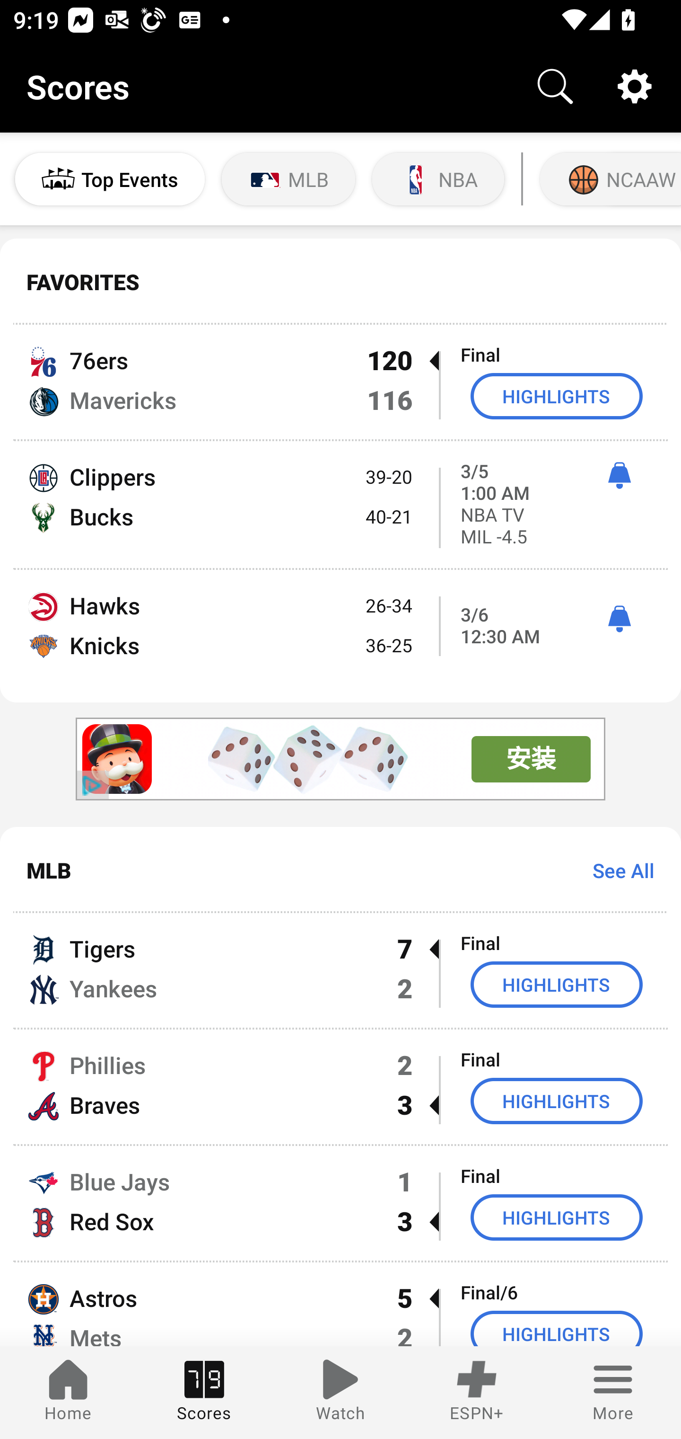 Image resolution: width=681 pixels, height=1439 pixels. Describe the element at coordinates (619, 475) in the screenshot. I see `ì` at that location.